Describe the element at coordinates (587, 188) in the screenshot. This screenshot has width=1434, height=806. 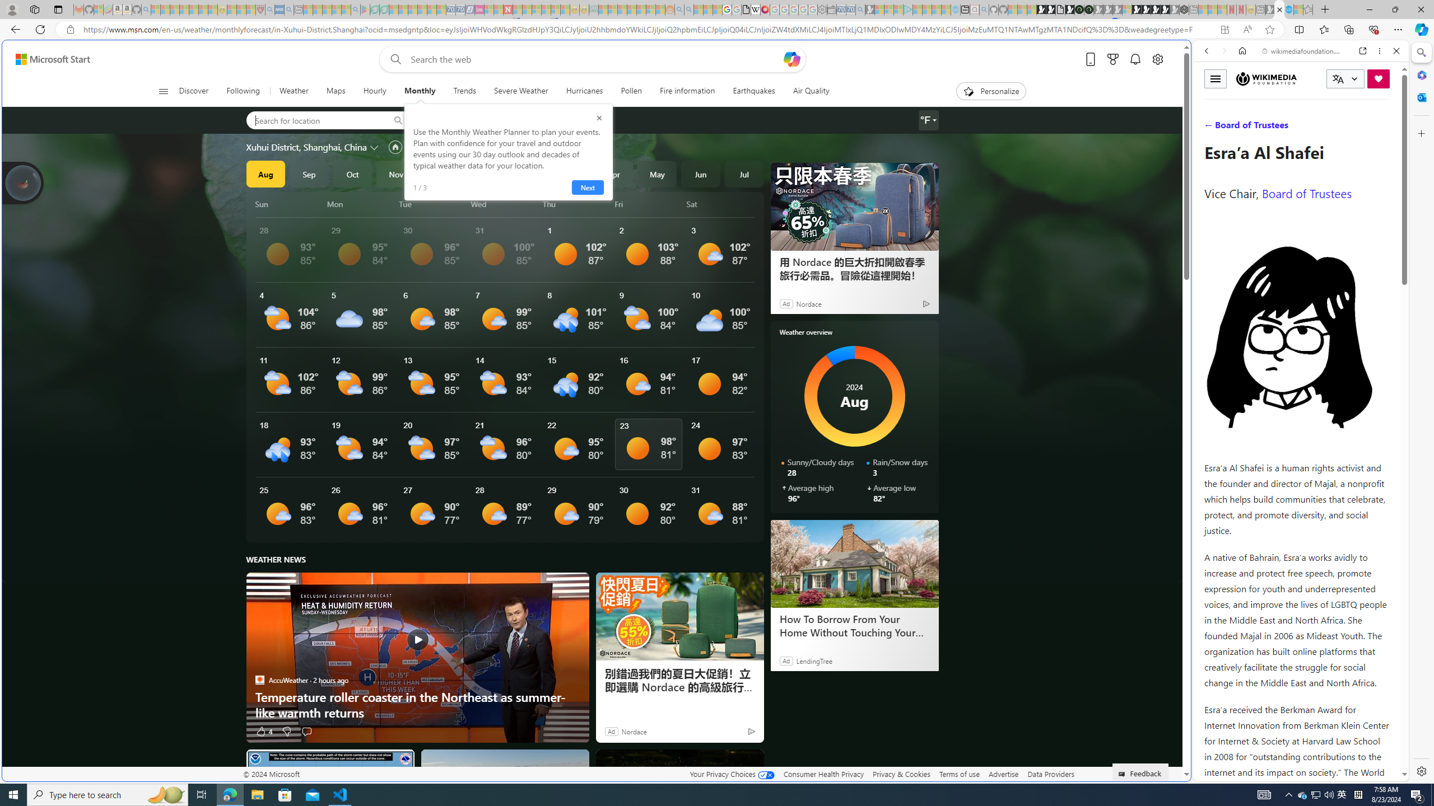
I see `Next` at that location.